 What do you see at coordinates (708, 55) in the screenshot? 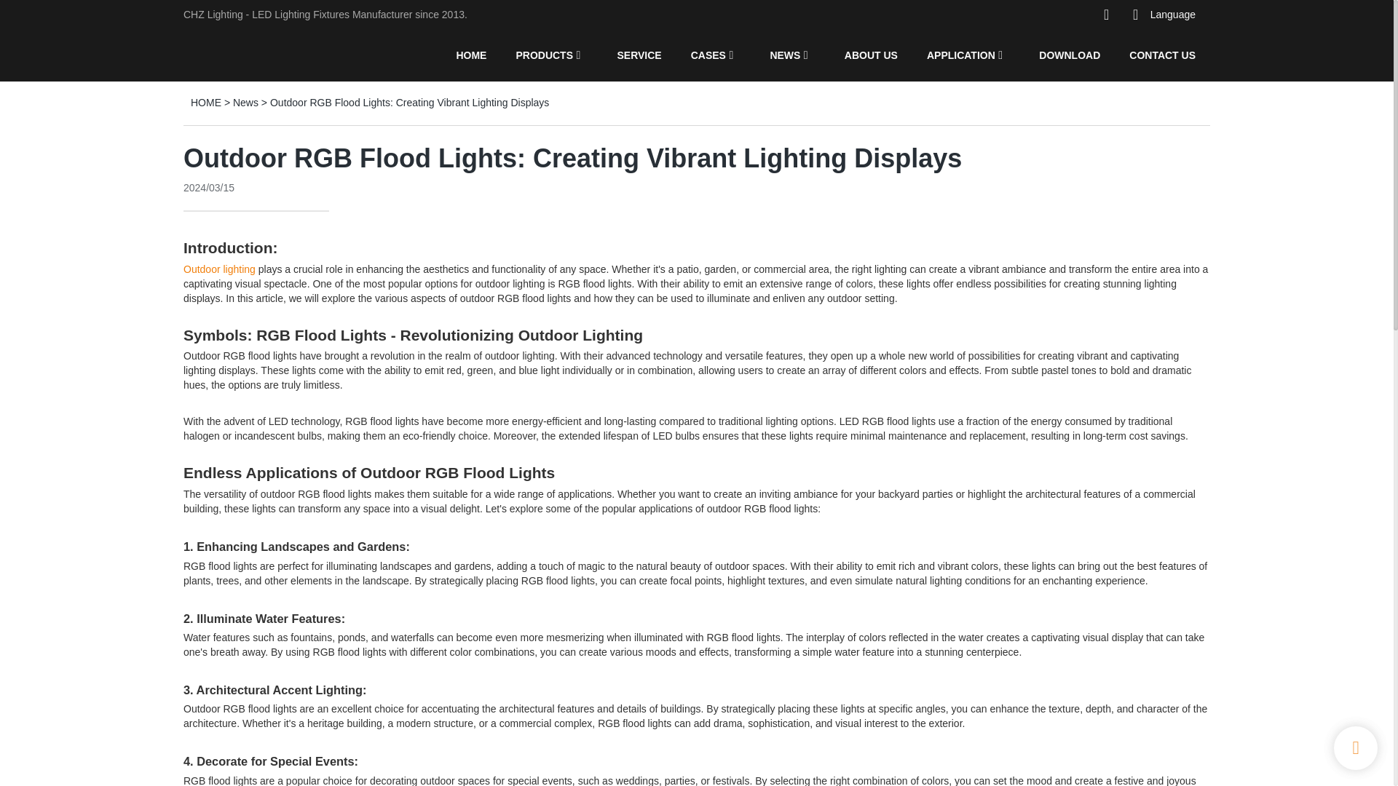
I see `CASES` at bounding box center [708, 55].